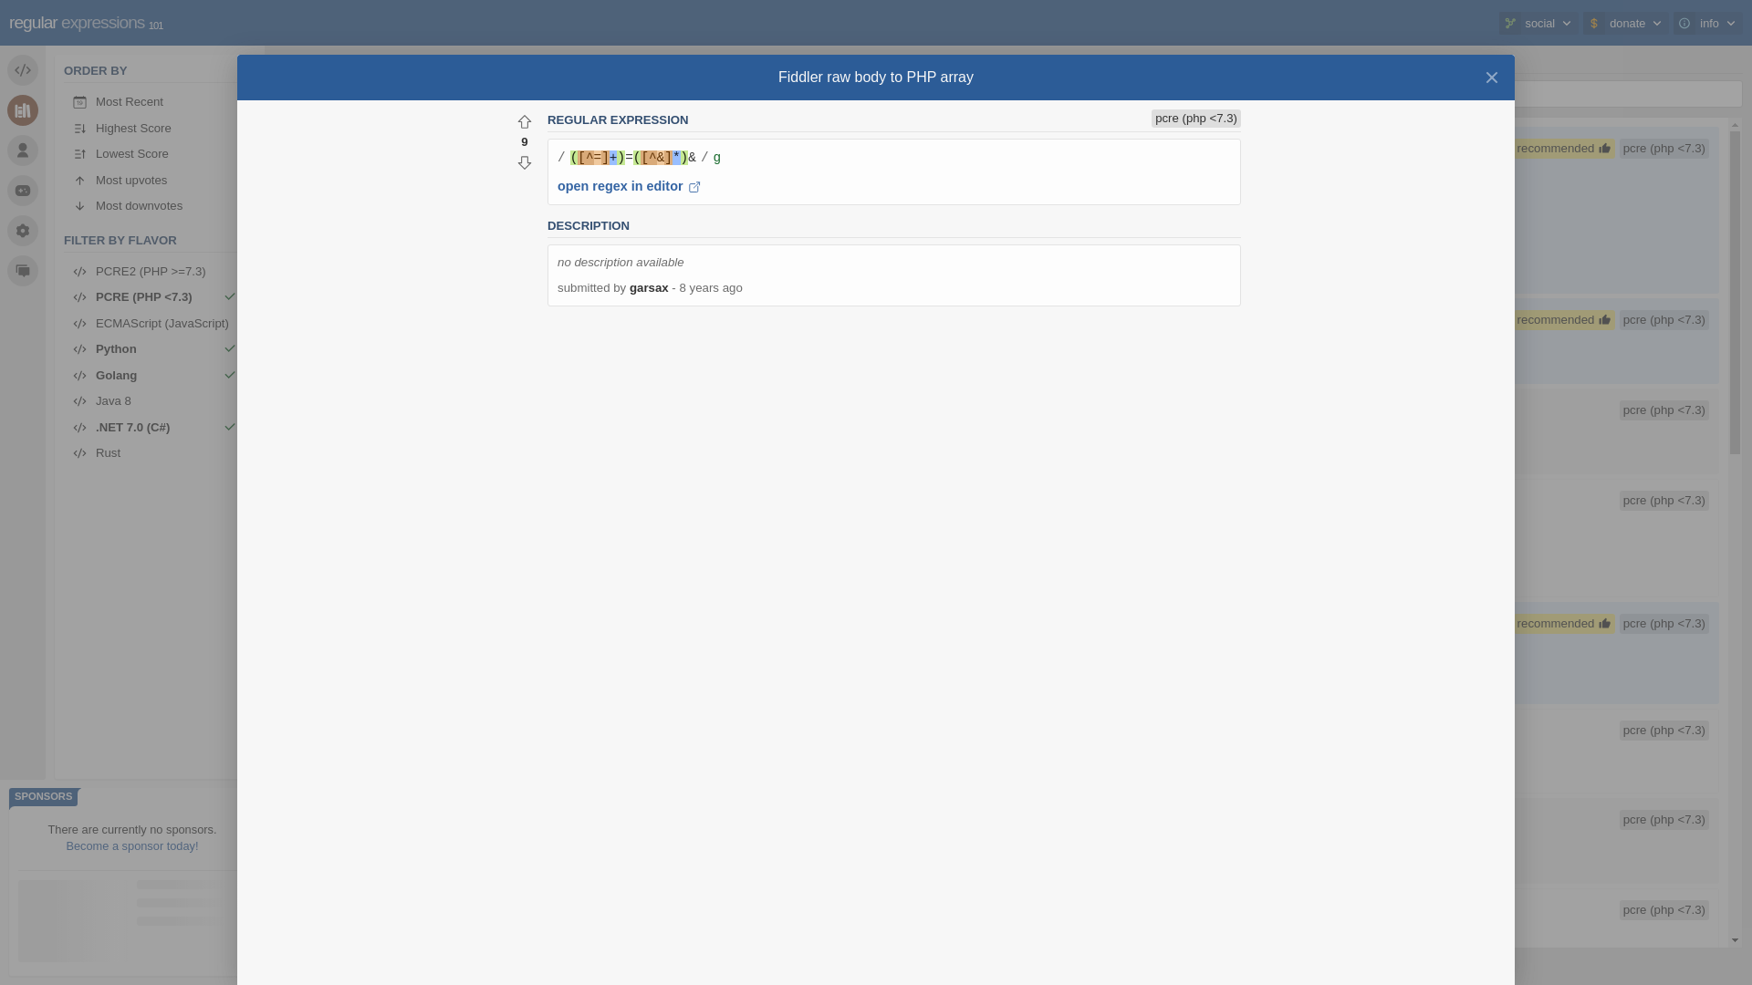 The height and width of the screenshot is (985, 1752). Describe the element at coordinates (155, 376) in the screenshot. I see `Golang` at that location.